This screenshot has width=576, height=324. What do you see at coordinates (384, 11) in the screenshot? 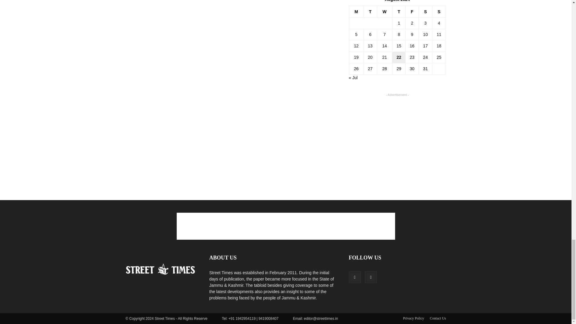
I see `Wednesday` at bounding box center [384, 11].